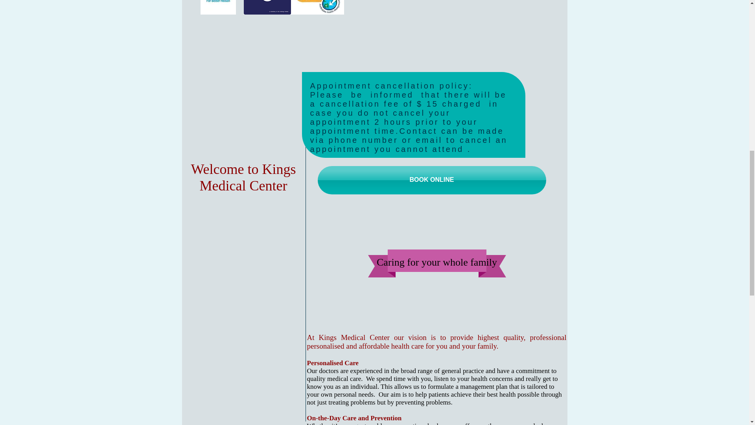 The width and height of the screenshot is (755, 425). Describe the element at coordinates (432, 180) in the screenshot. I see `BOOK ONLINE` at that location.